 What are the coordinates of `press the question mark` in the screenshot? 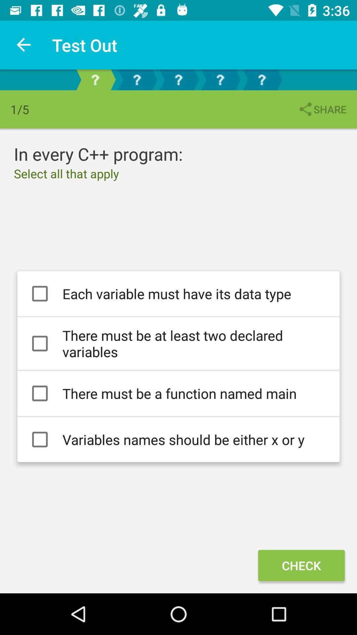 It's located at (220, 80).